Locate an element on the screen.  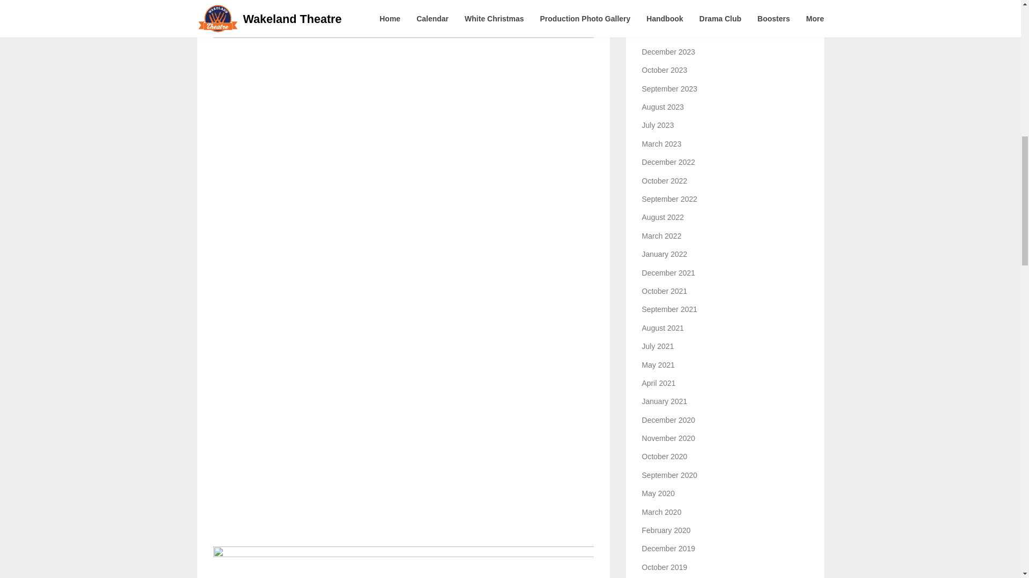
August 2022 is located at coordinates (663, 217).